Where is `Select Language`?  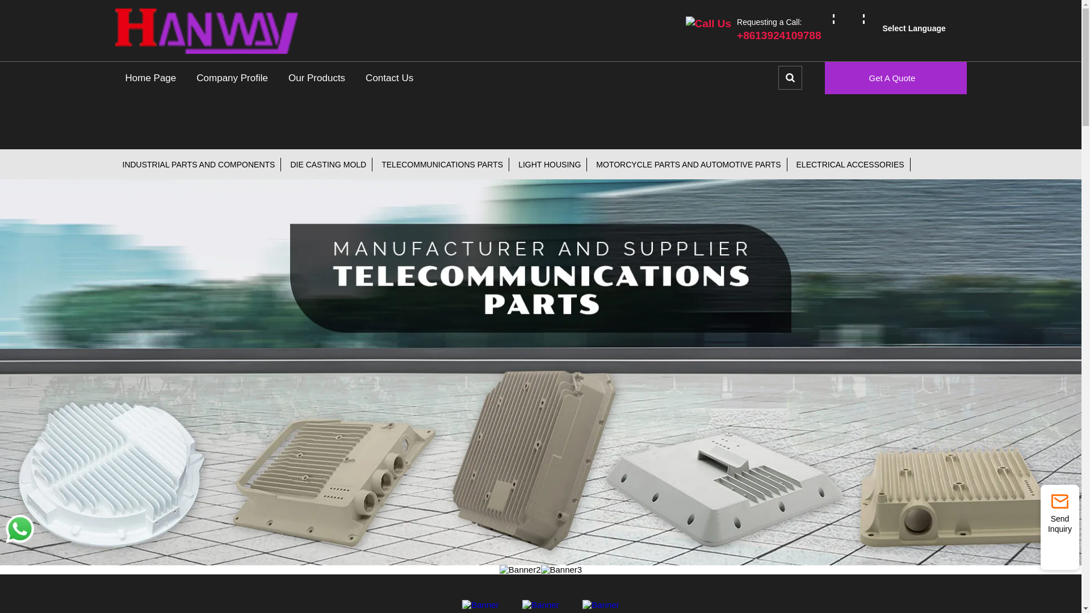
Select Language is located at coordinates (920, 28).